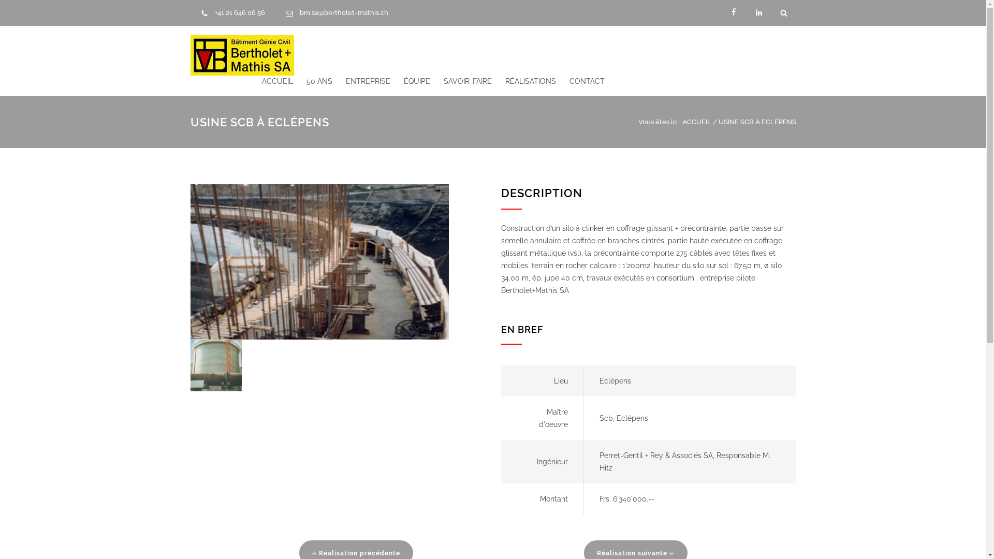 This screenshot has height=559, width=994. I want to click on ENTREPRISE, so click(361, 81).